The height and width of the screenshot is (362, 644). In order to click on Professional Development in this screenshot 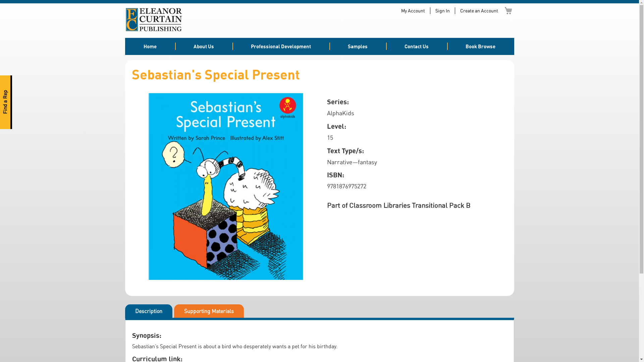, I will do `click(281, 46)`.